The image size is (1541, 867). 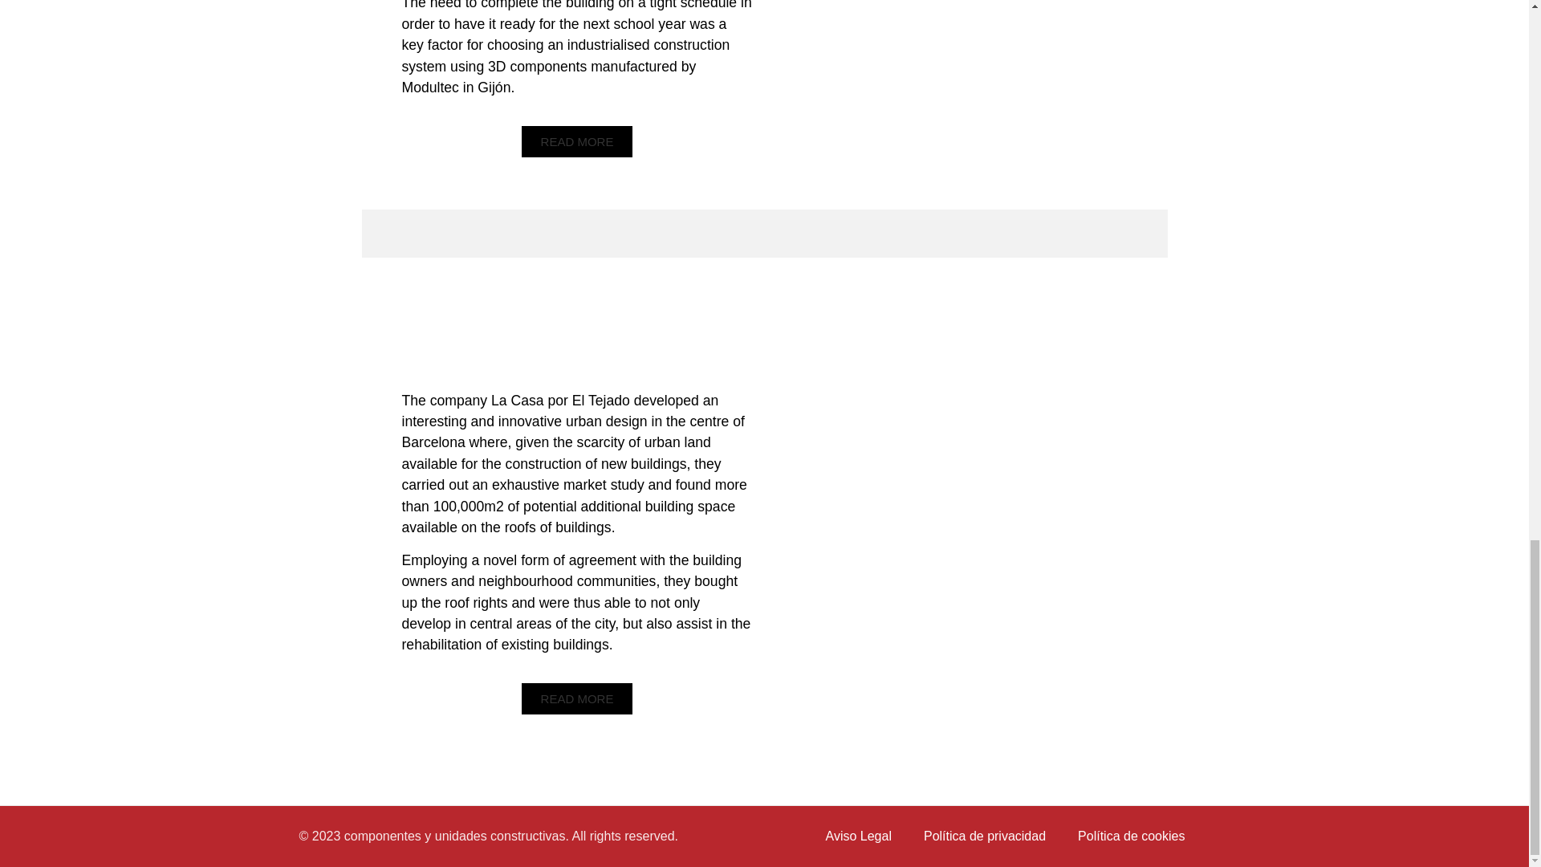 I want to click on Aviso Legal, so click(x=859, y=836).